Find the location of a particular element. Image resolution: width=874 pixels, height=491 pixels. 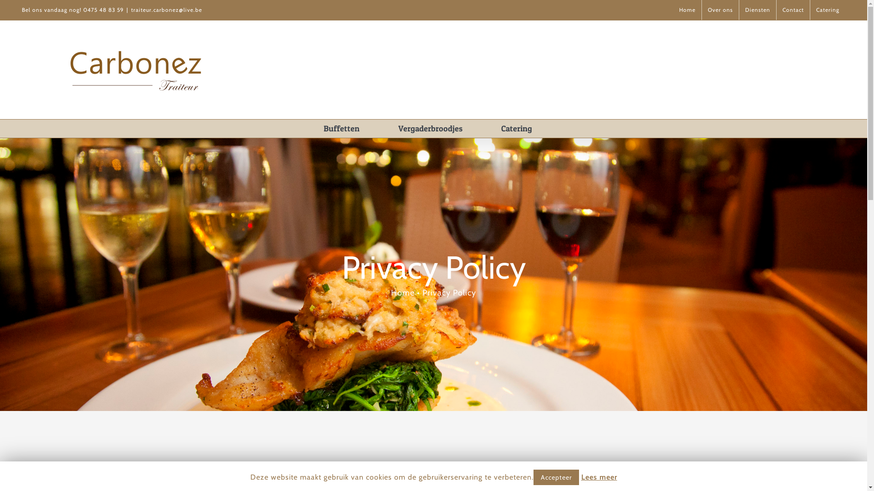

Over ons is located at coordinates (720, 10).